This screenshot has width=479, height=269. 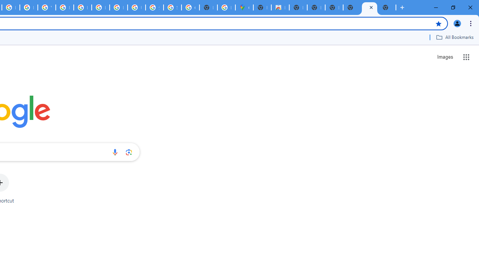 I want to click on New Tab, so click(x=352, y=7).